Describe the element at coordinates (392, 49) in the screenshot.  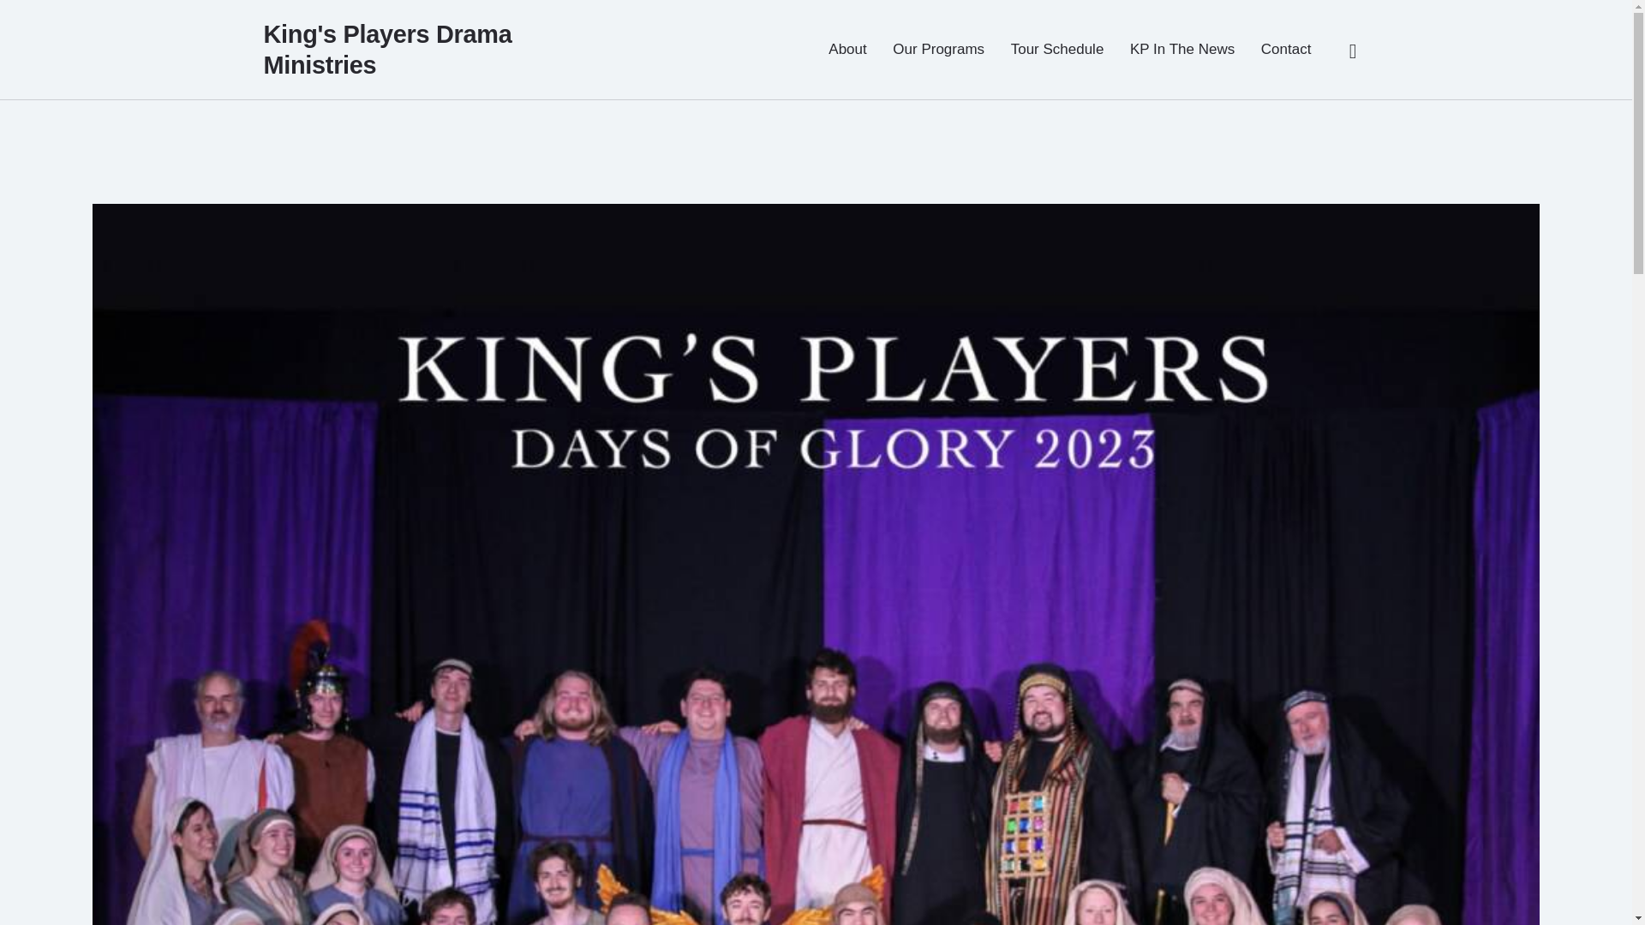
I see `King's Players Drama Ministries` at that location.